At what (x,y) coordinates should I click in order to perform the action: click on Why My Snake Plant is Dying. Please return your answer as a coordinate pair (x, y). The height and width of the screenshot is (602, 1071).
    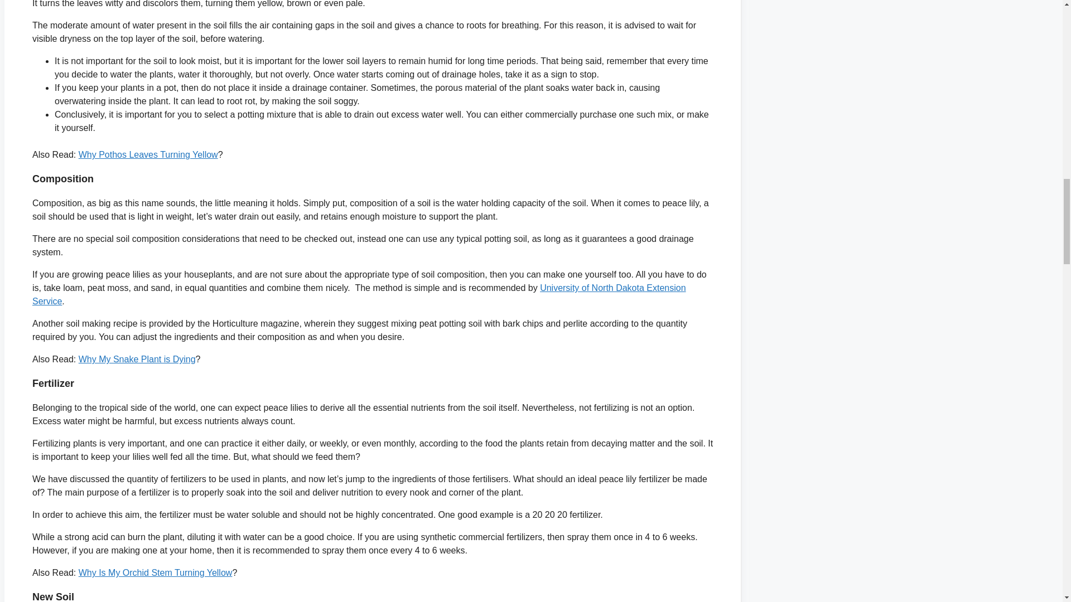
    Looking at the image, I should click on (137, 359).